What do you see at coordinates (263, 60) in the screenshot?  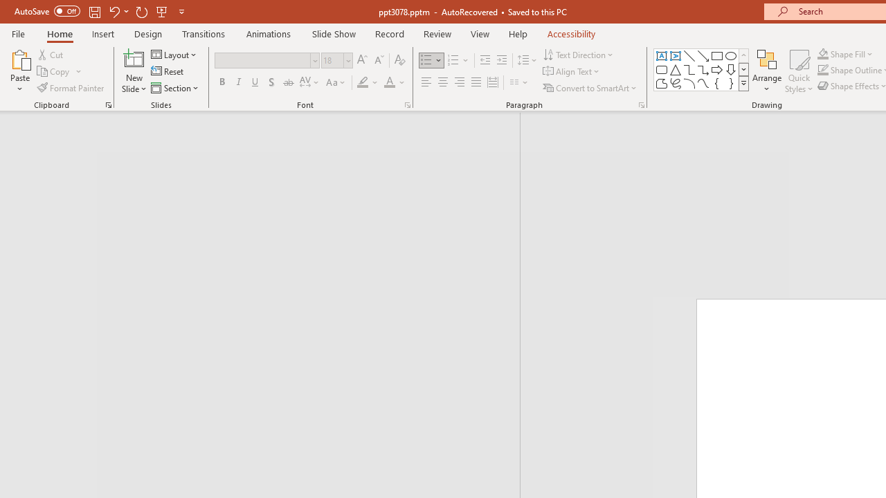 I see `Font` at bounding box center [263, 60].